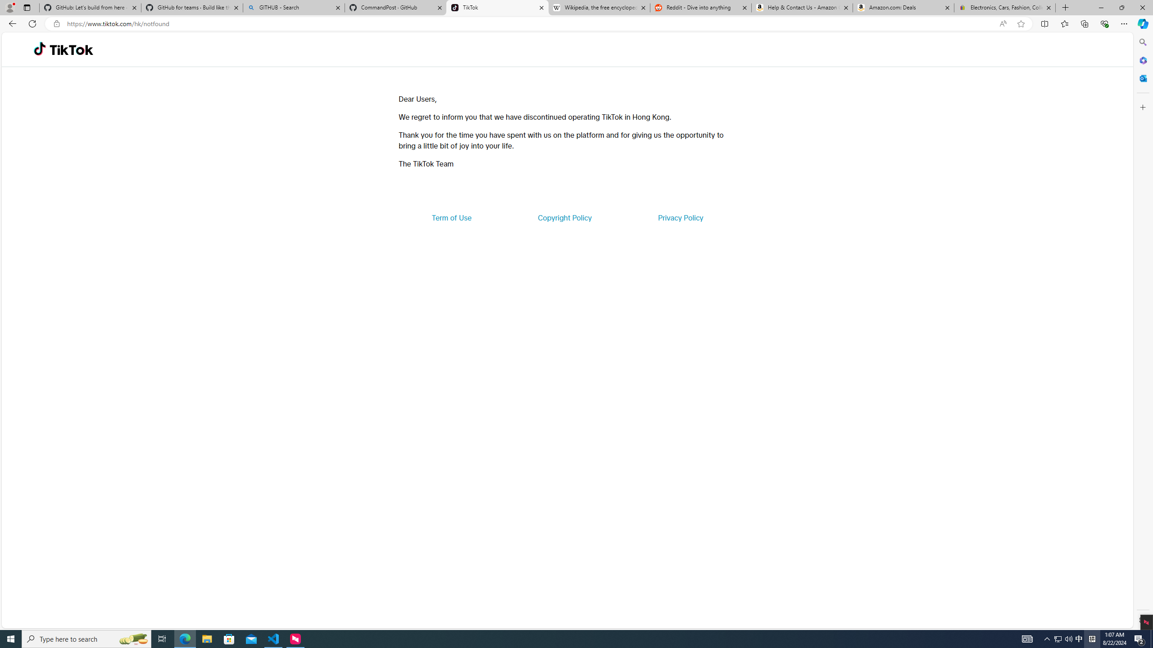 The height and width of the screenshot is (648, 1153). I want to click on Wikipedia, the free encyclopedia, so click(599, 8).